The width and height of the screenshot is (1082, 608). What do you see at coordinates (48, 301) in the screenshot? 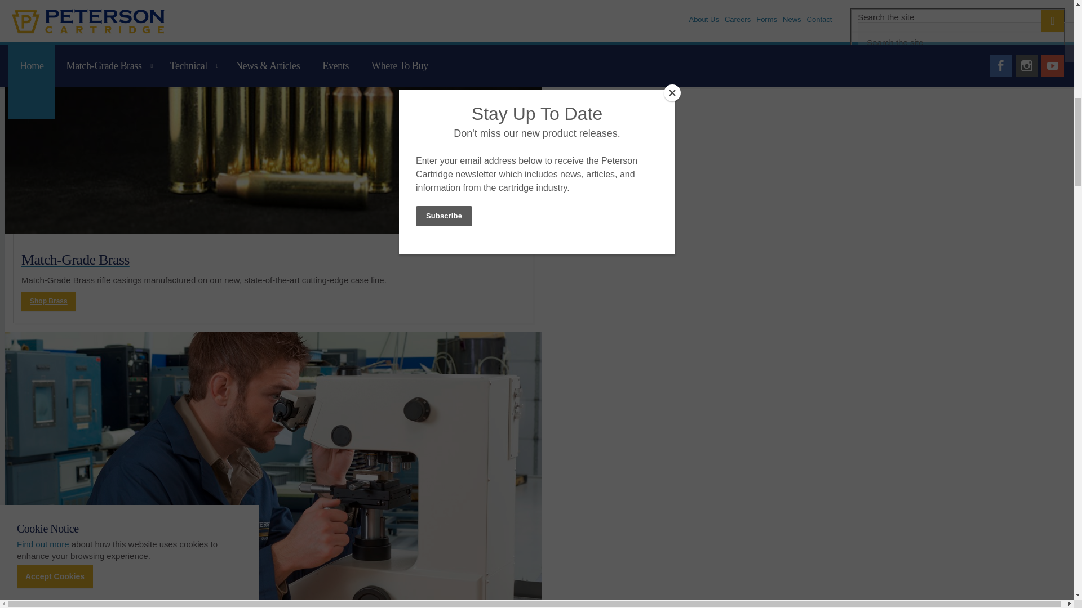
I see `Shop Brass` at bounding box center [48, 301].